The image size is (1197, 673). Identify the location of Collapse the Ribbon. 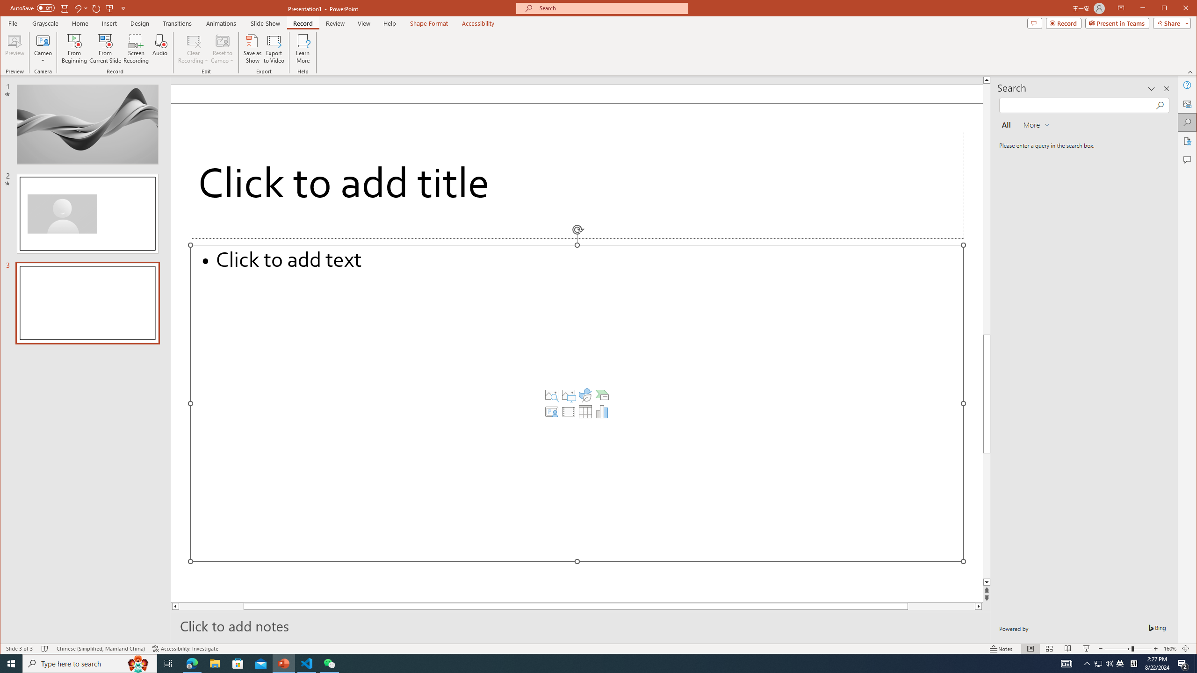
(1191, 72).